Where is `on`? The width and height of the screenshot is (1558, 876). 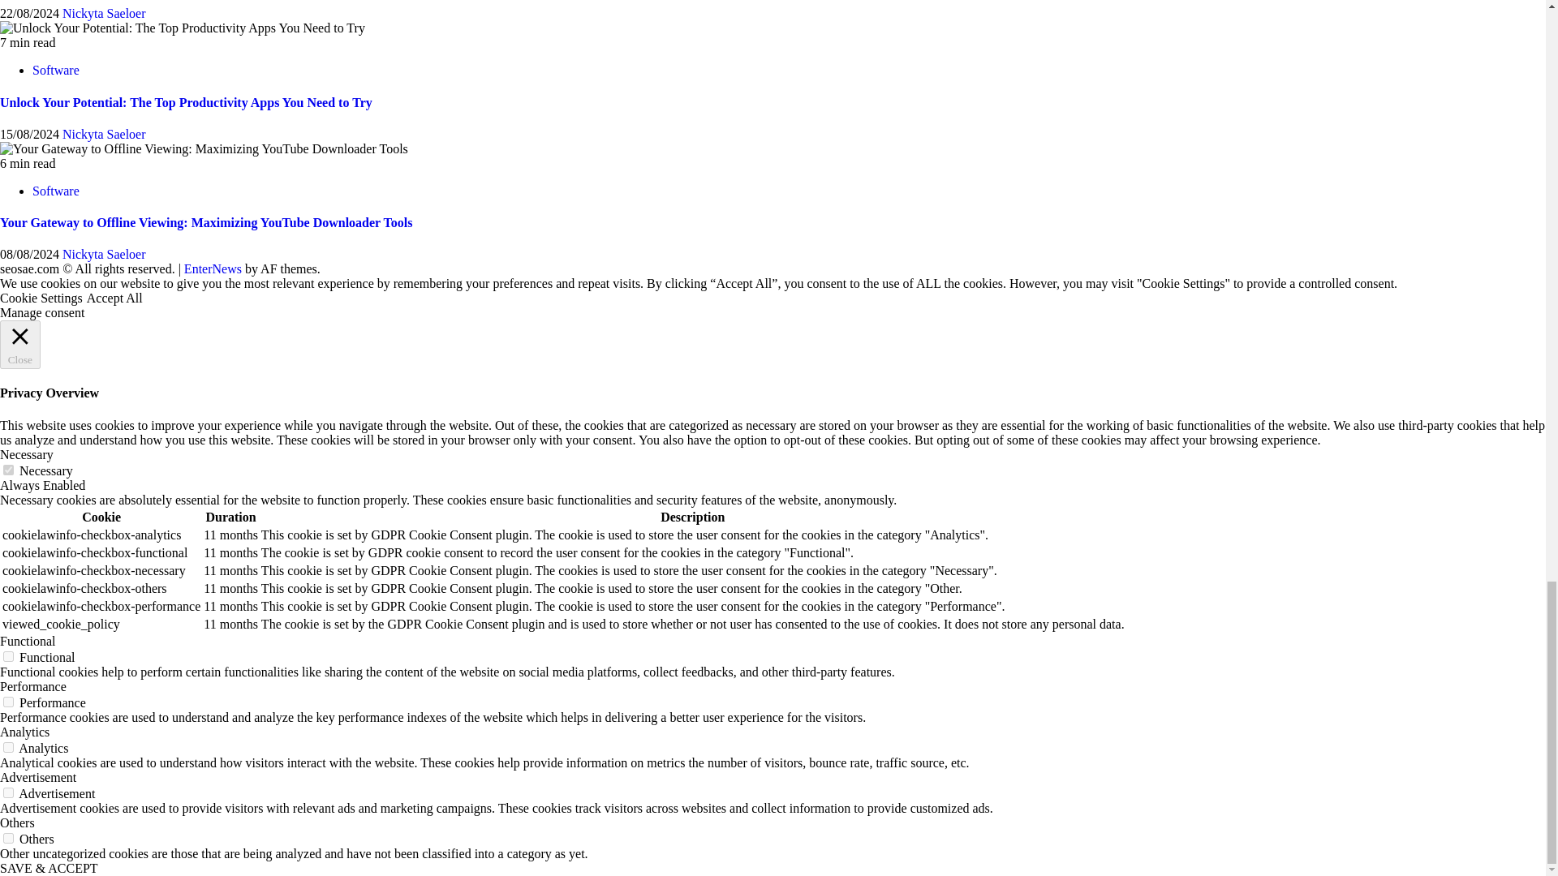 on is located at coordinates (8, 470).